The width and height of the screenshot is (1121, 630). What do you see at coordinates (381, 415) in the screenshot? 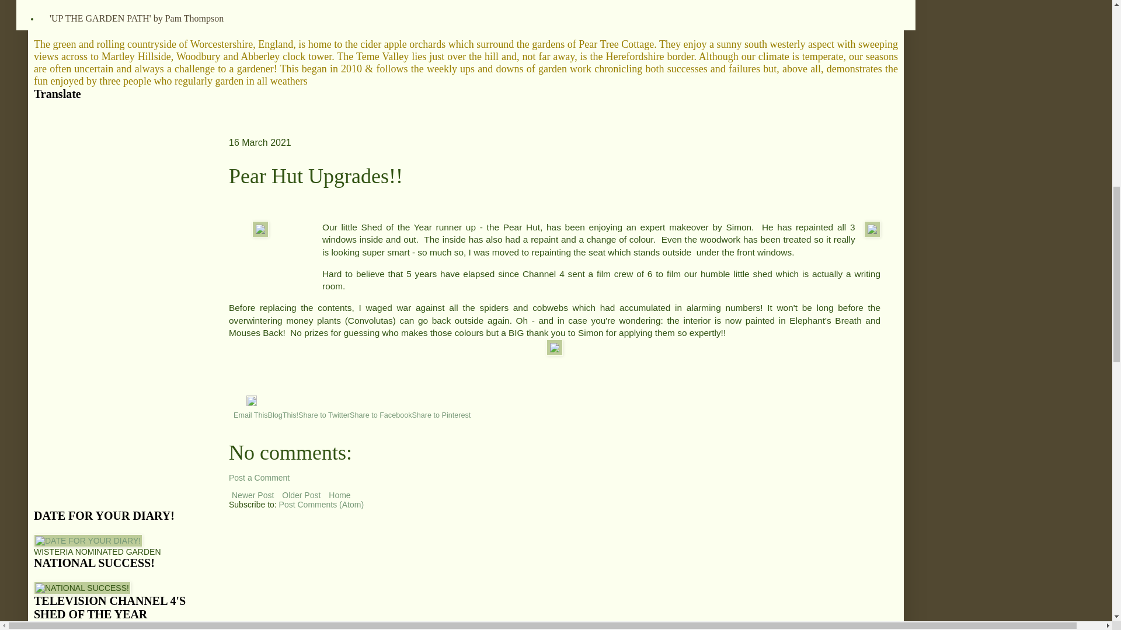
I see `Share to Facebook` at bounding box center [381, 415].